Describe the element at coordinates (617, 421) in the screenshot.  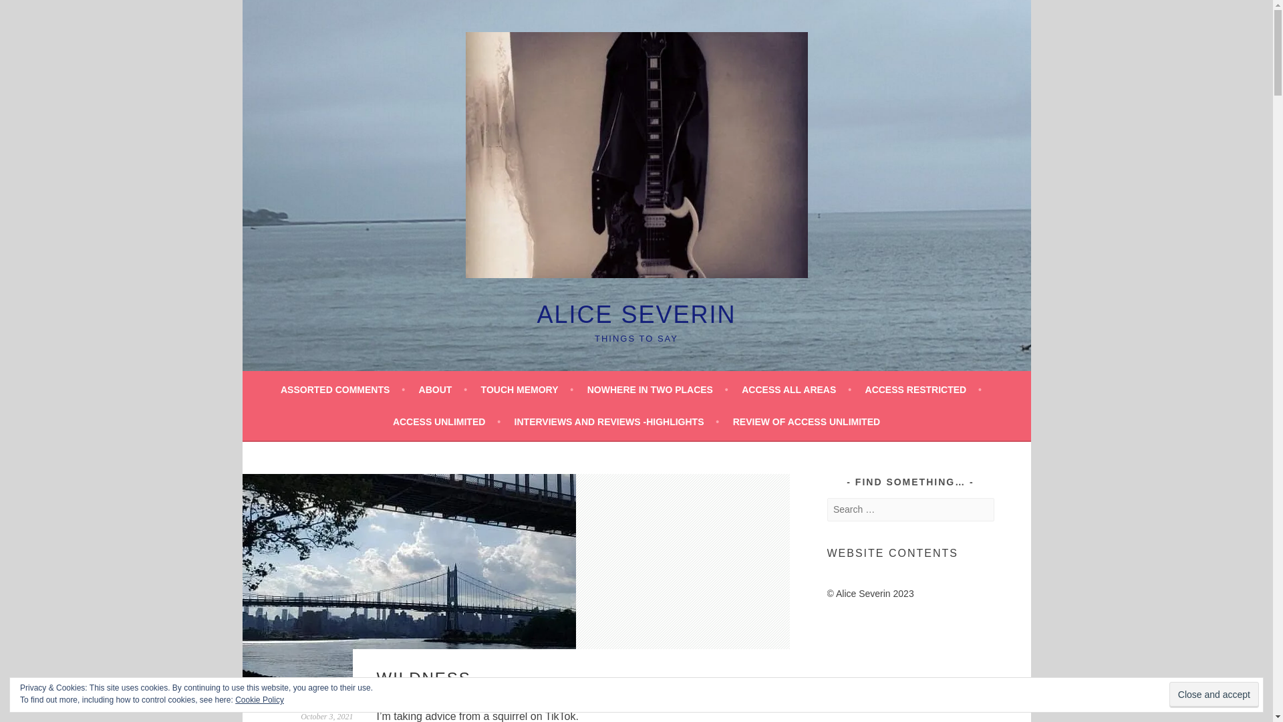
I see `INTERVIEWS AND REVIEWS -HIGHLIGHTS` at that location.